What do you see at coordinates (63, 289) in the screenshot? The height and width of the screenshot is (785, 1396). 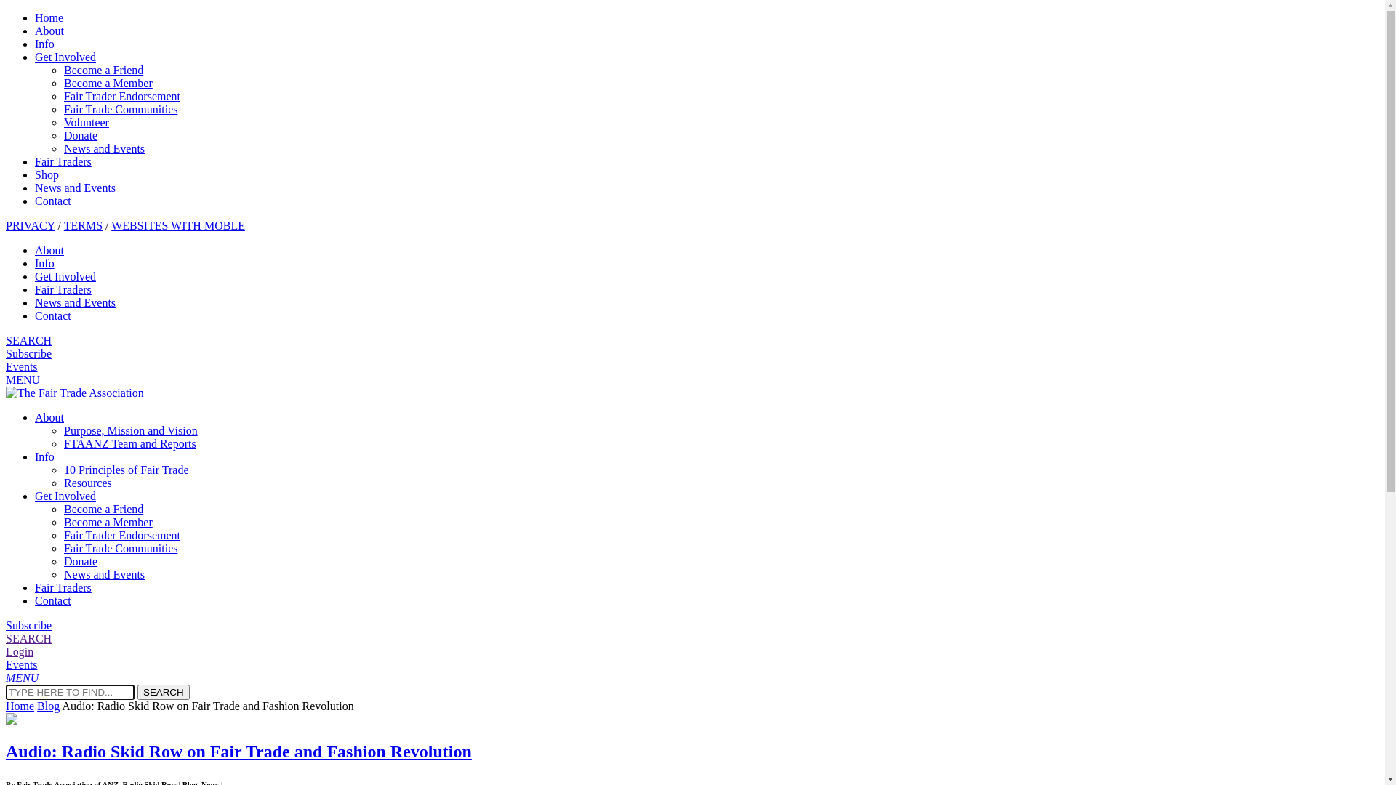 I see `Fair Traders` at bounding box center [63, 289].